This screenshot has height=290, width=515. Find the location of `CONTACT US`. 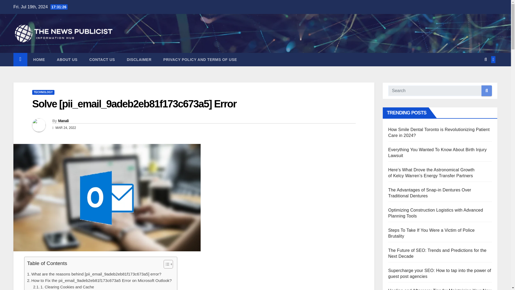

CONTACT US is located at coordinates (102, 60).